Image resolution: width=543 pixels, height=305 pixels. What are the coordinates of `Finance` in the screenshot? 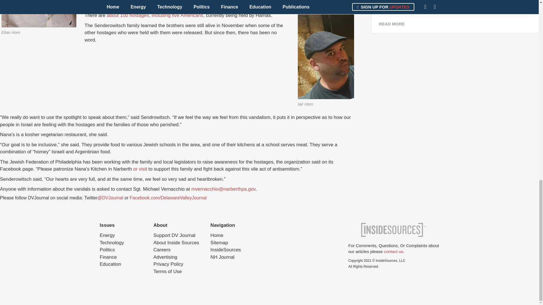 It's located at (108, 257).